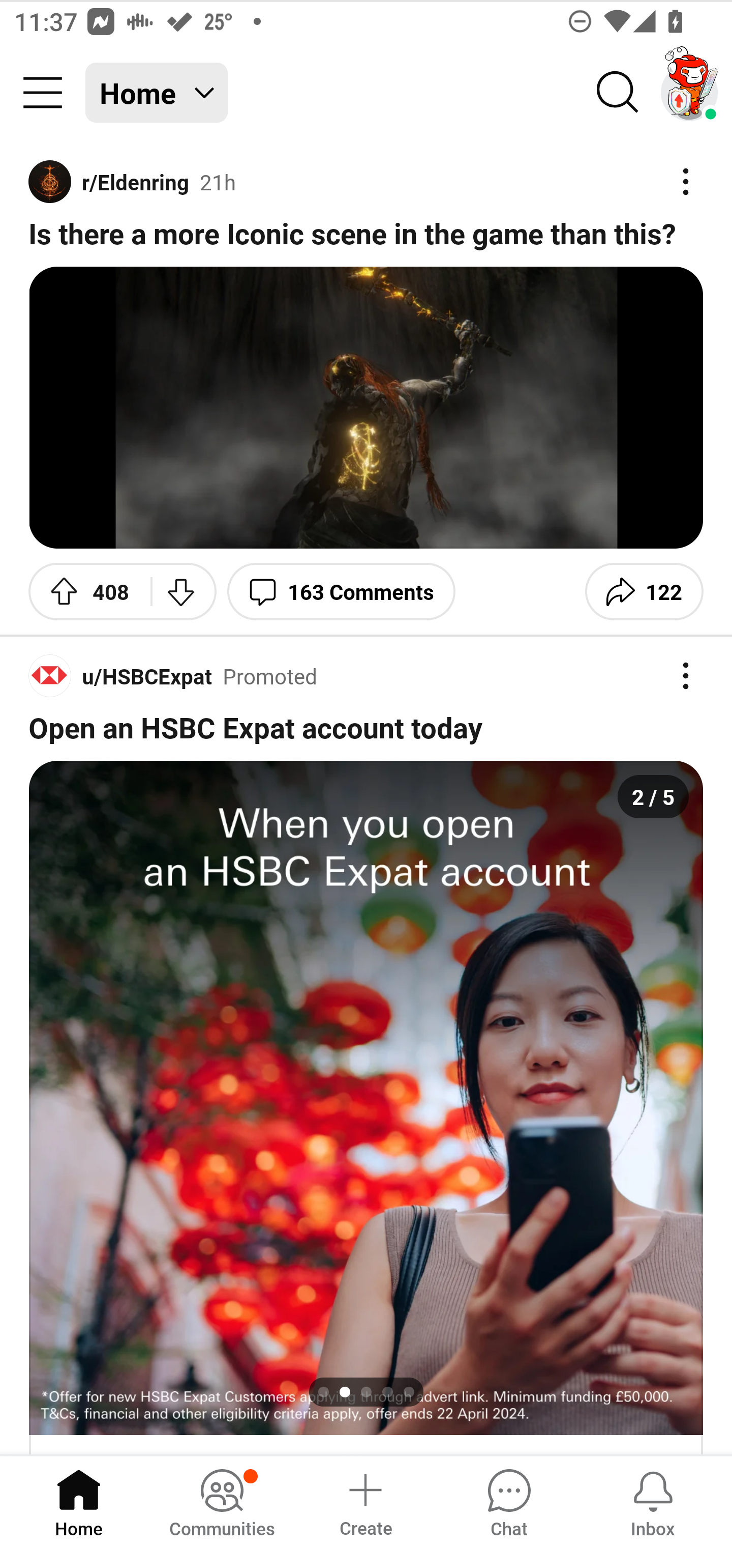 The image size is (732, 1547). Describe the element at coordinates (157, 93) in the screenshot. I see `Home Home feed` at that location.